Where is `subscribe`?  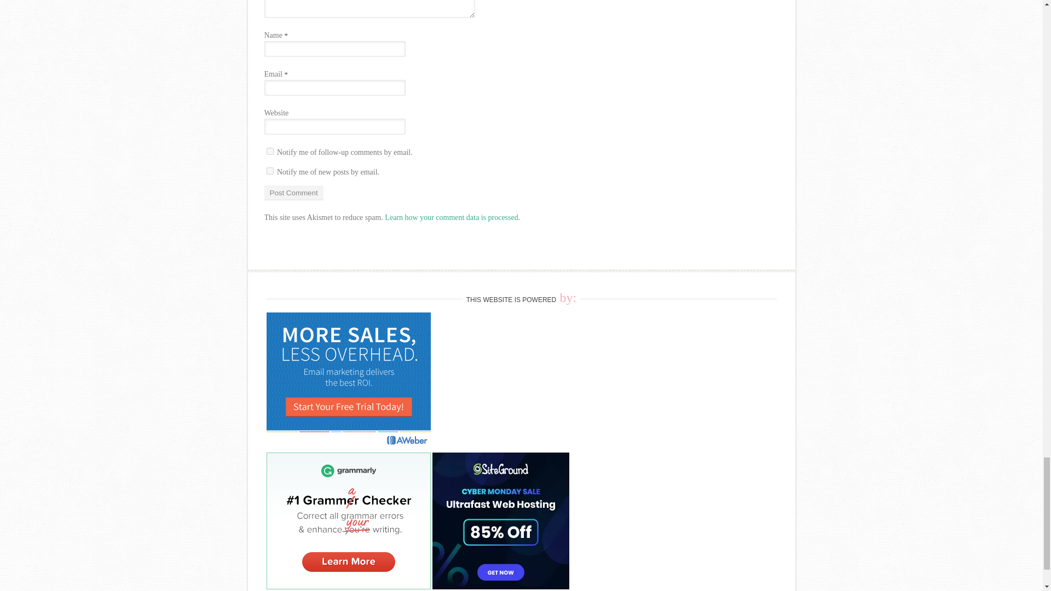
subscribe is located at coordinates (269, 151).